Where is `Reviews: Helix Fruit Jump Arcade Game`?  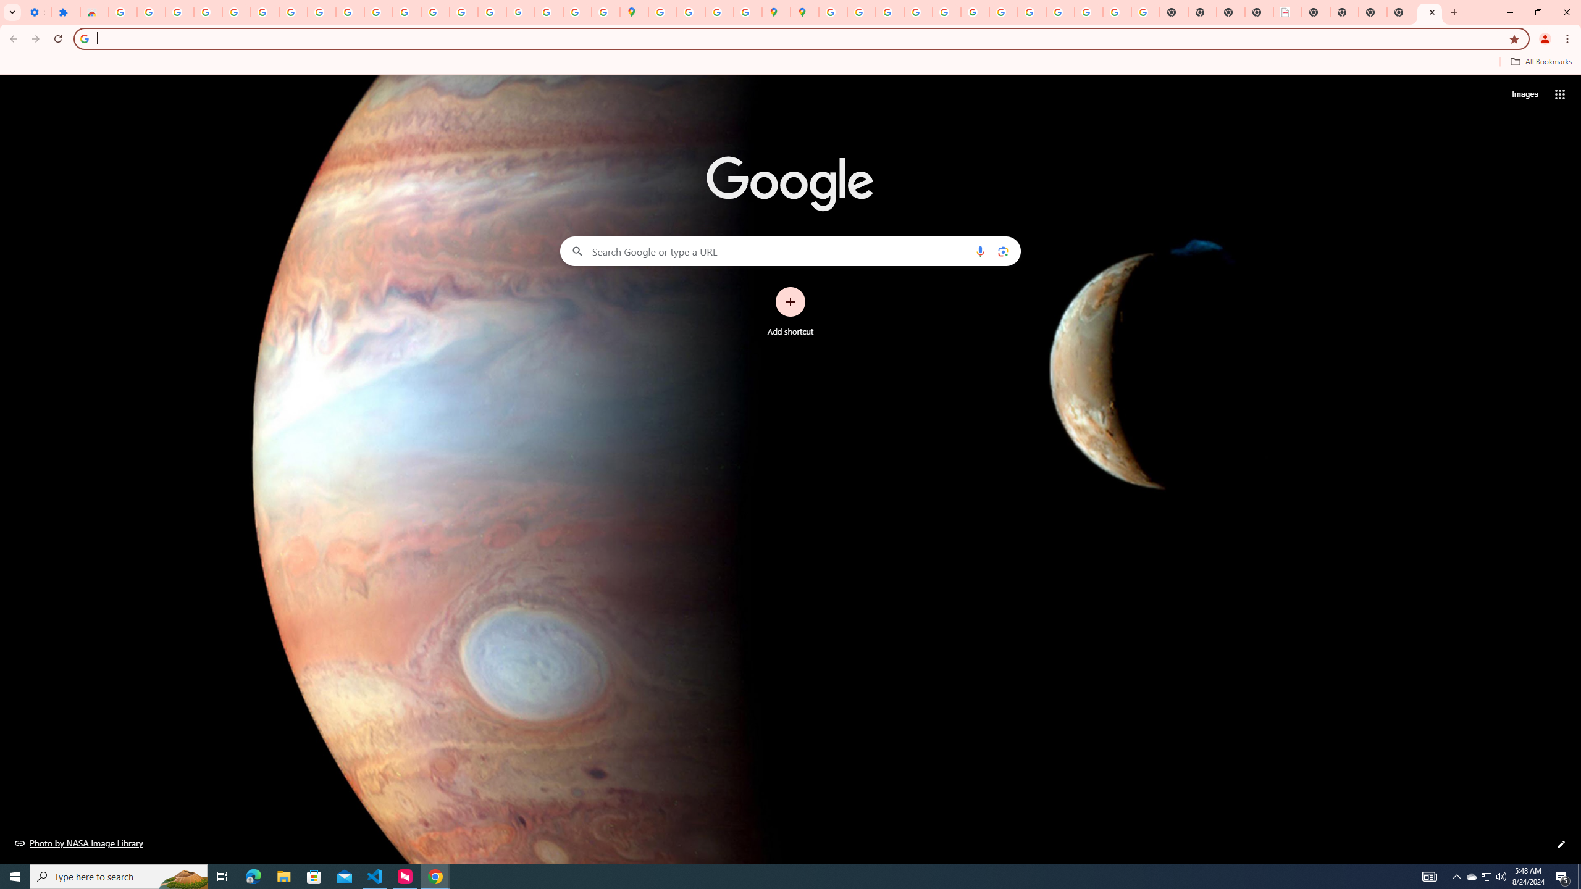
Reviews: Helix Fruit Jump Arcade Game is located at coordinates (94, 12).